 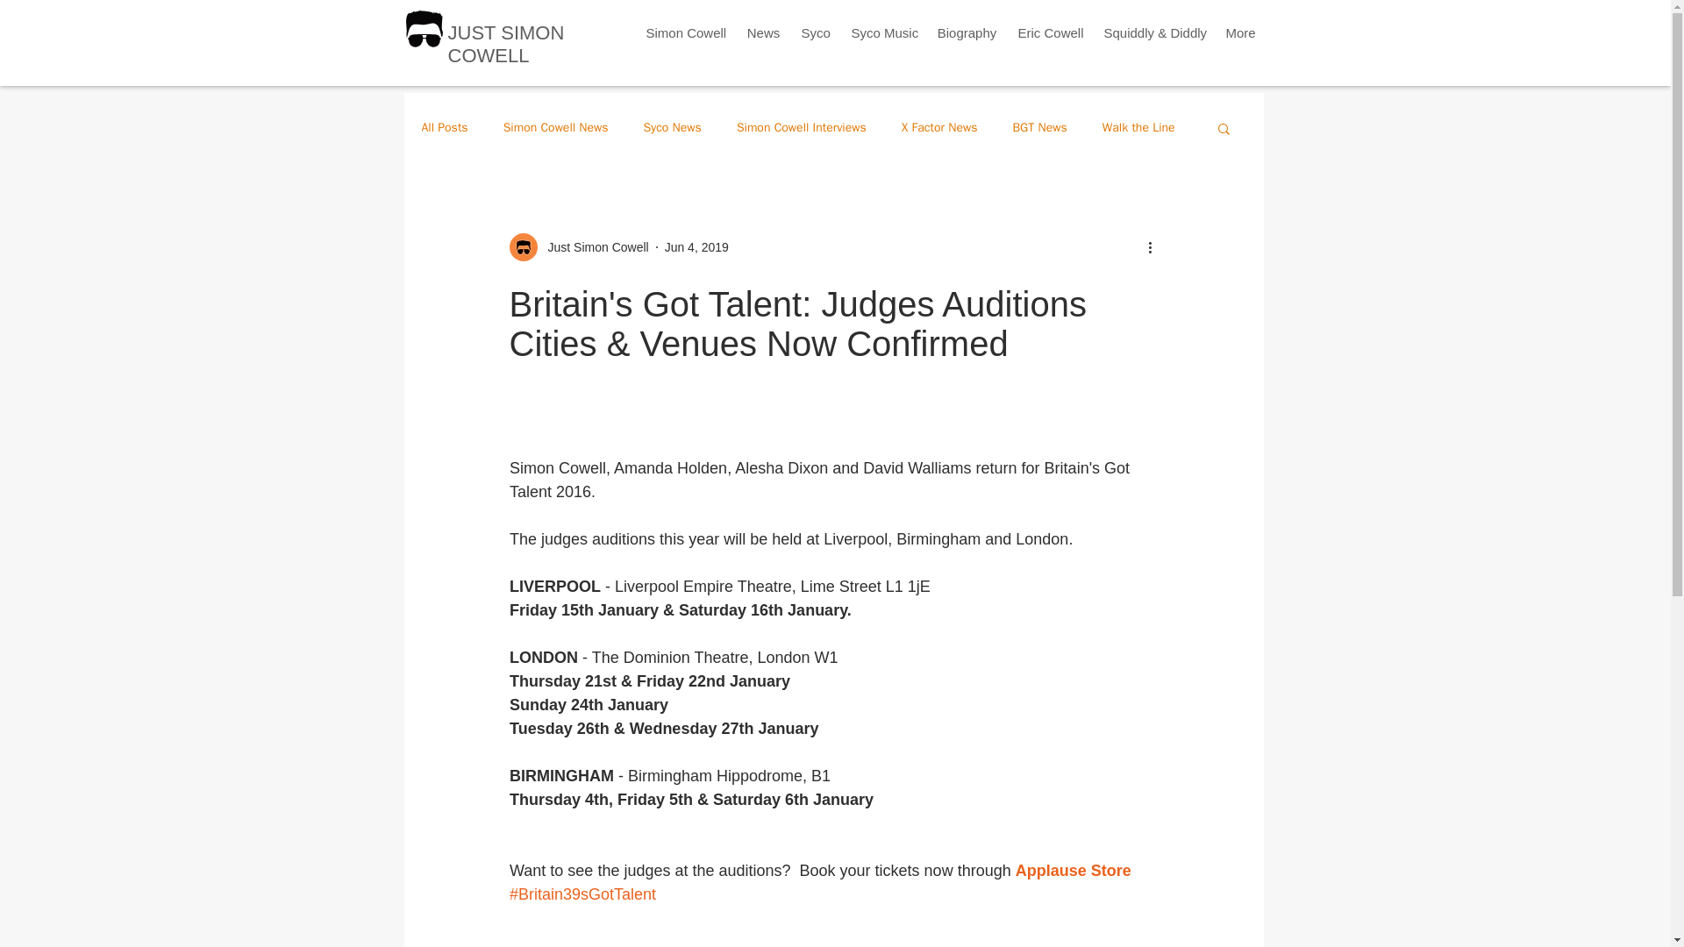 I want to click on BGT News, so click(x=1038, y=128).